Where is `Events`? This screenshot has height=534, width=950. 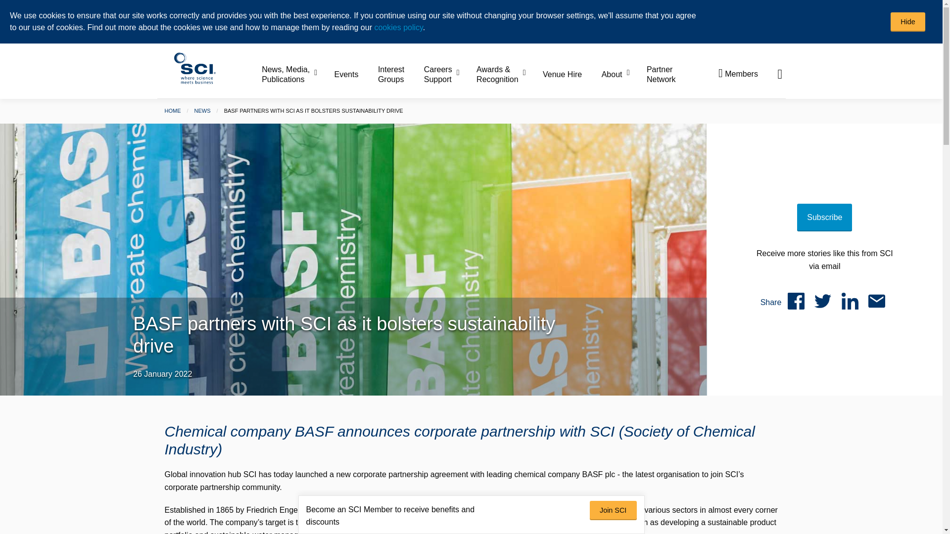
Events is located at coordinates (355, 74).